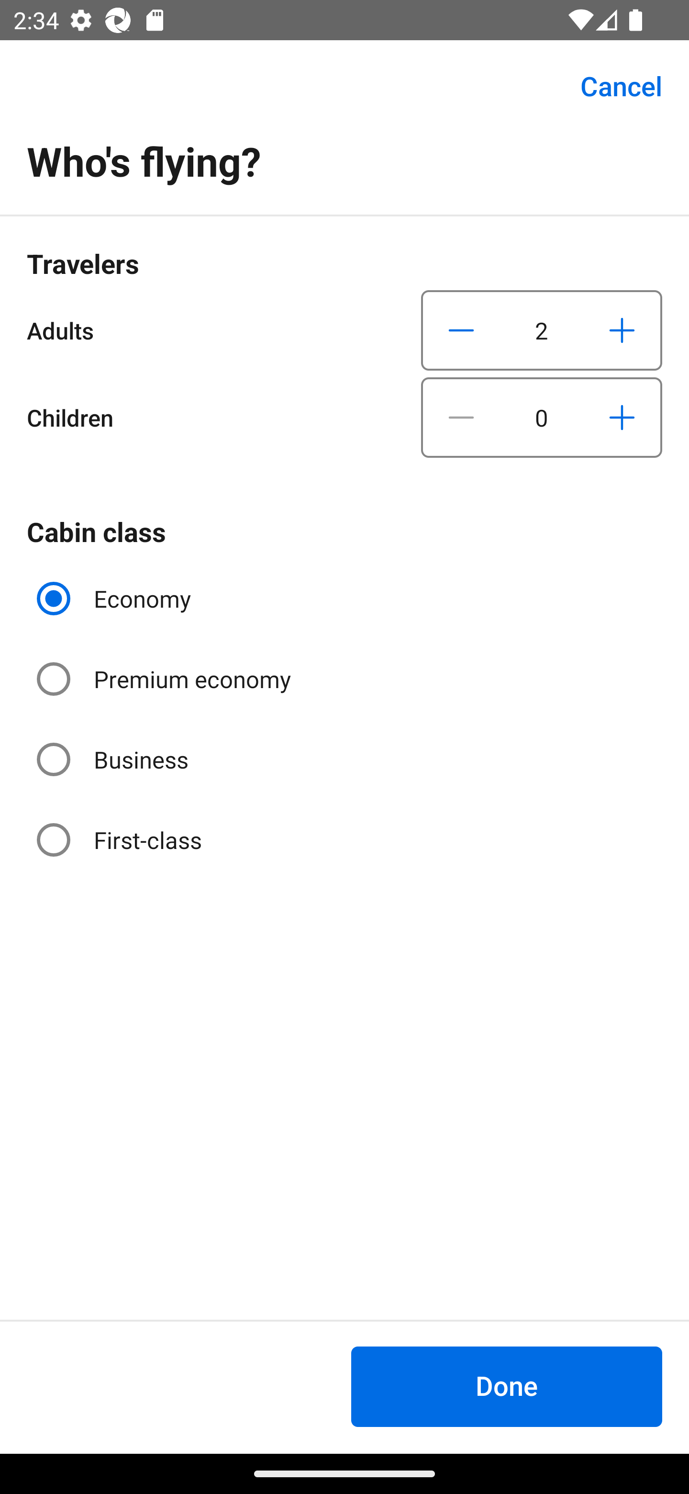 This screenshot has height=1494, width=689. What do you see at coordinates (622, 418) in the screenshot?
I see `Increase` at bounding box center [622, 418].